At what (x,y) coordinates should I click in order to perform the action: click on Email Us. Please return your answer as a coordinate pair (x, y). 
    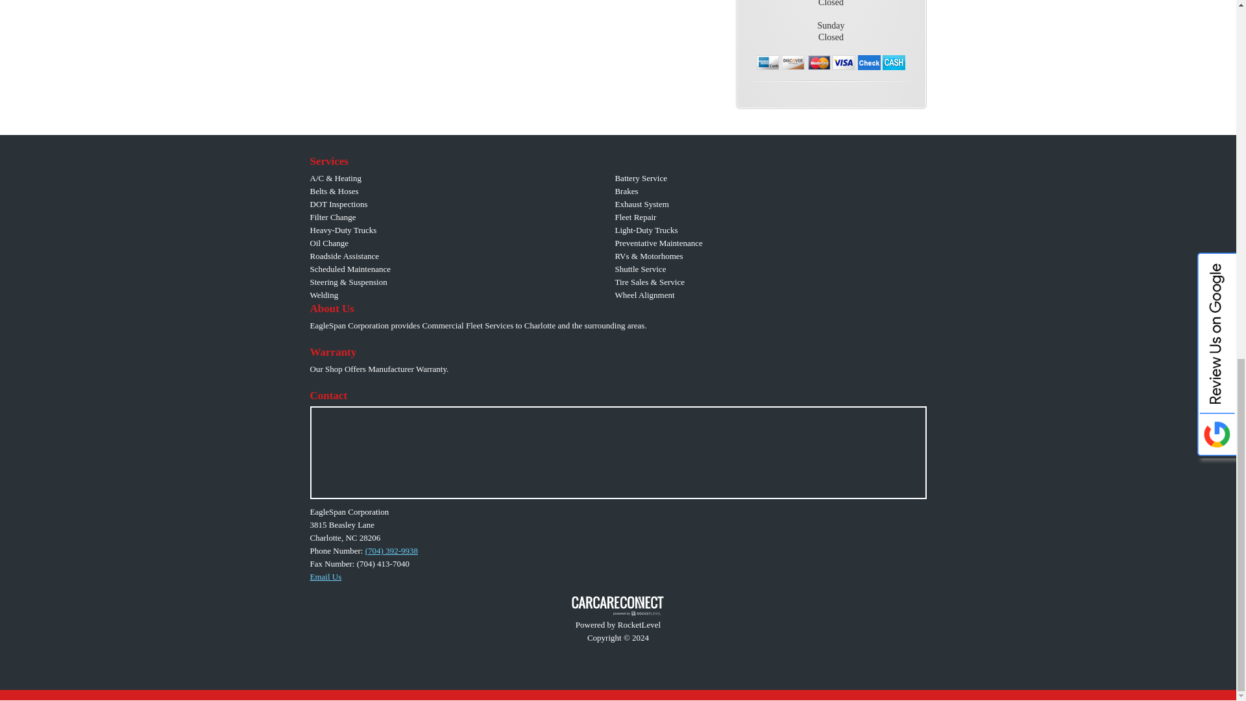
    Looking at the image, I should click on (326, 576).